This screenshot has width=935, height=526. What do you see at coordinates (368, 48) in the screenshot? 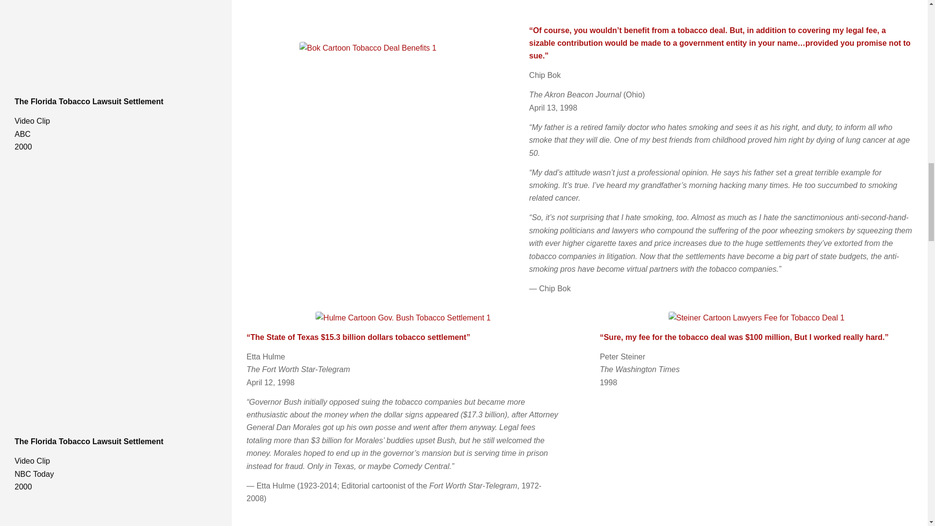
I see `Bok Cartoon Tobacco Deal Benefits 1` at bounding box center [368, 48].